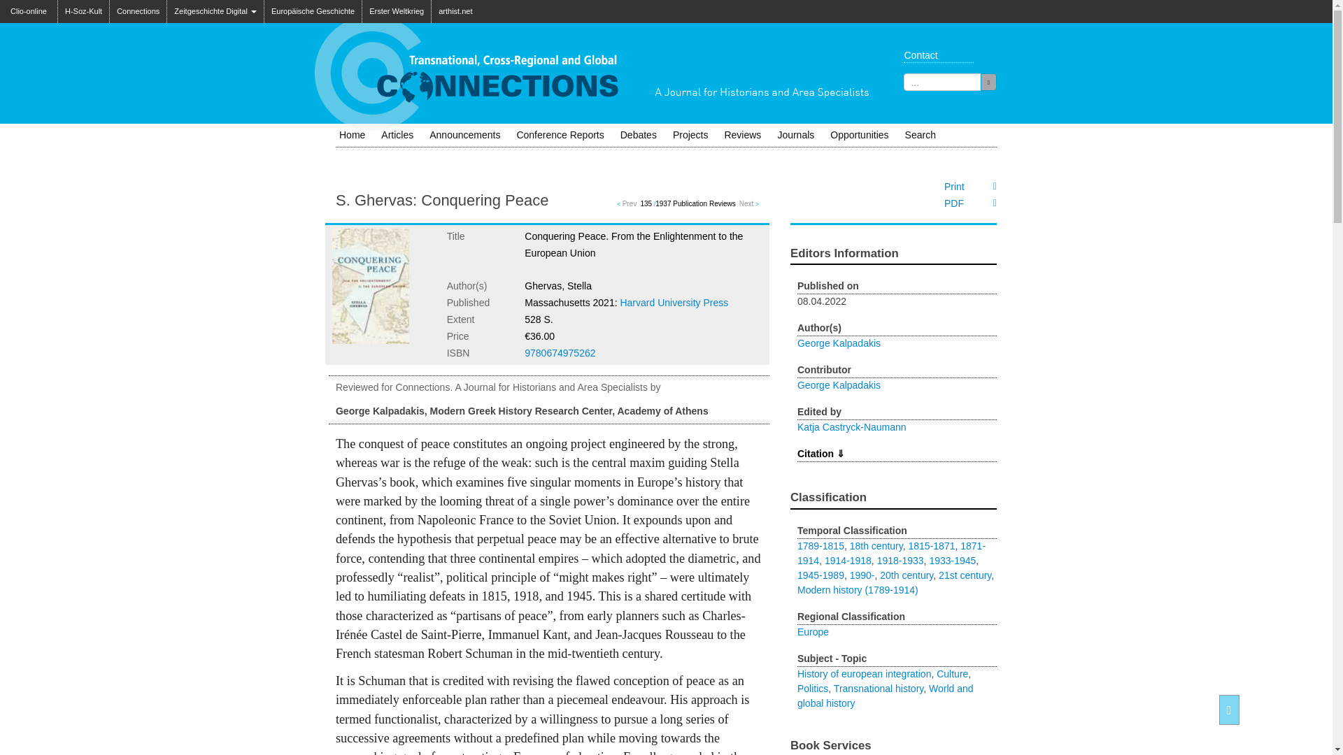 Image resolution: width=1343 pixels, height=755 pixels. I want to click on Projects, so click(691, 135).